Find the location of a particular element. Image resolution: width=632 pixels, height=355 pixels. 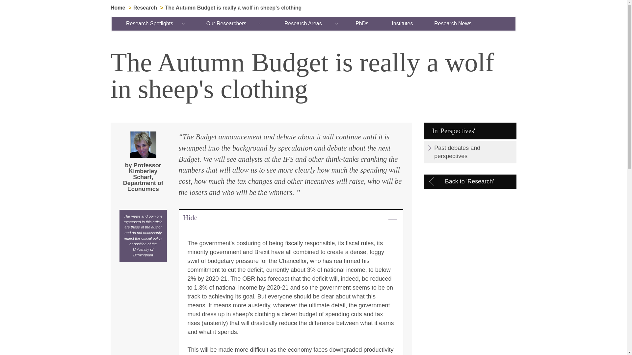

Research is located at coordinates (145, 8).